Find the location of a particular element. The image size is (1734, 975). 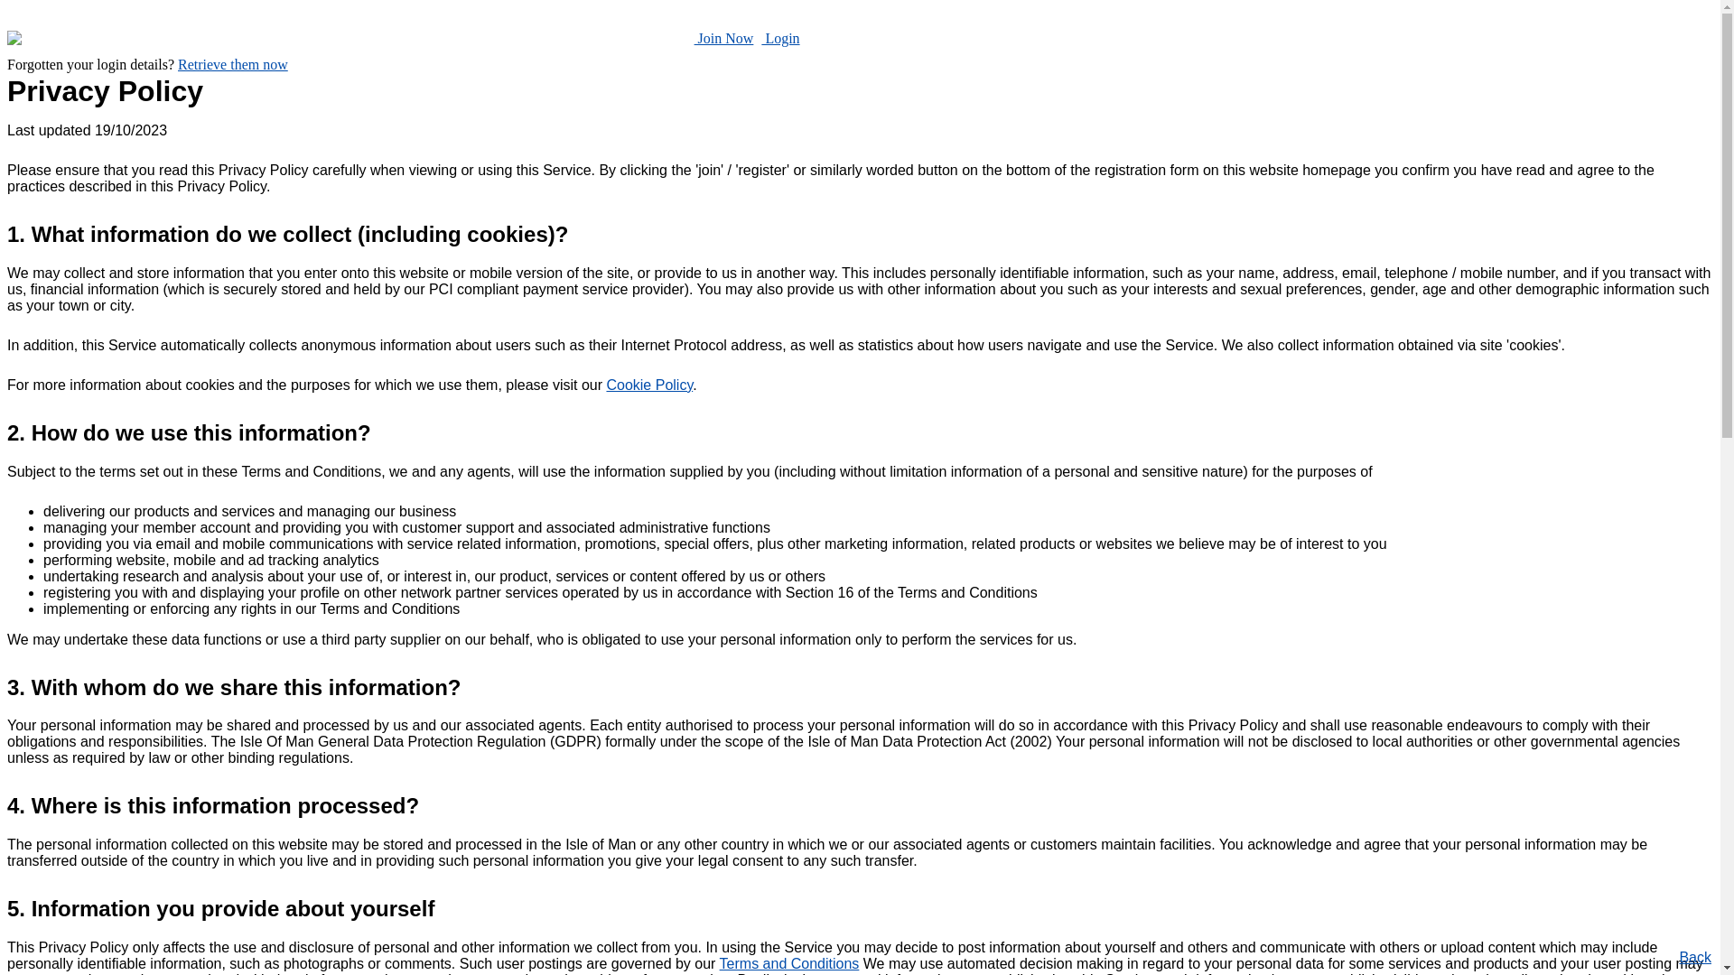

 Login is located at coordinates (780, 38).